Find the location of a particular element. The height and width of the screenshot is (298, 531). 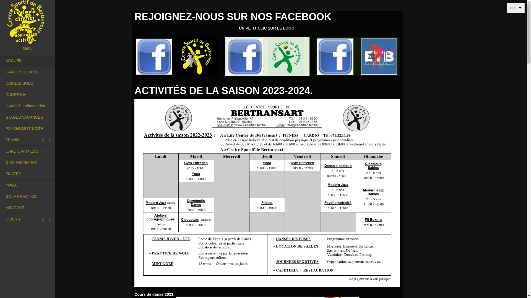

CARDIO-FITNESS is located at coordinates (28, 151).